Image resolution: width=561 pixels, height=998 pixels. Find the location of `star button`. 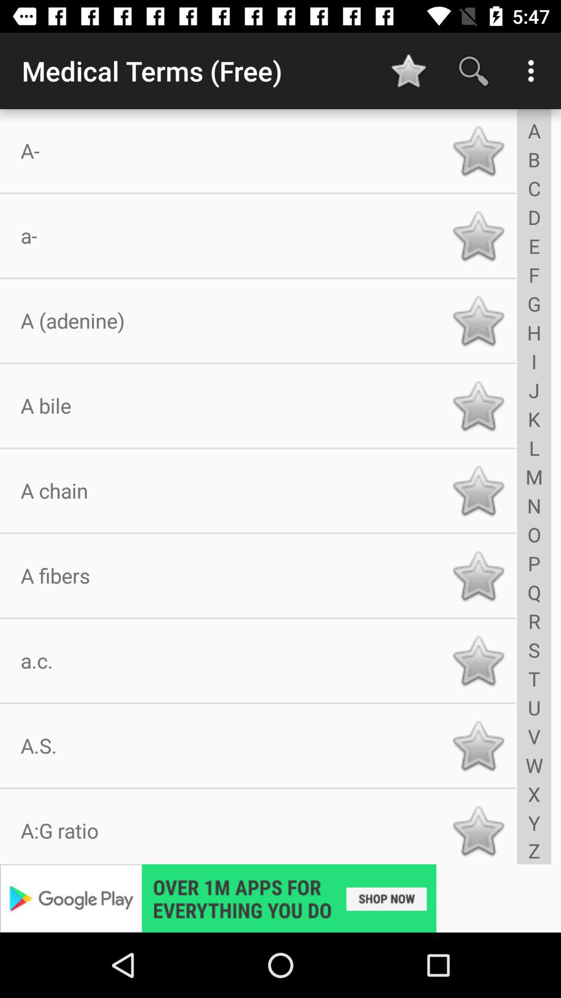

star button is located at coordinates (478, 576).